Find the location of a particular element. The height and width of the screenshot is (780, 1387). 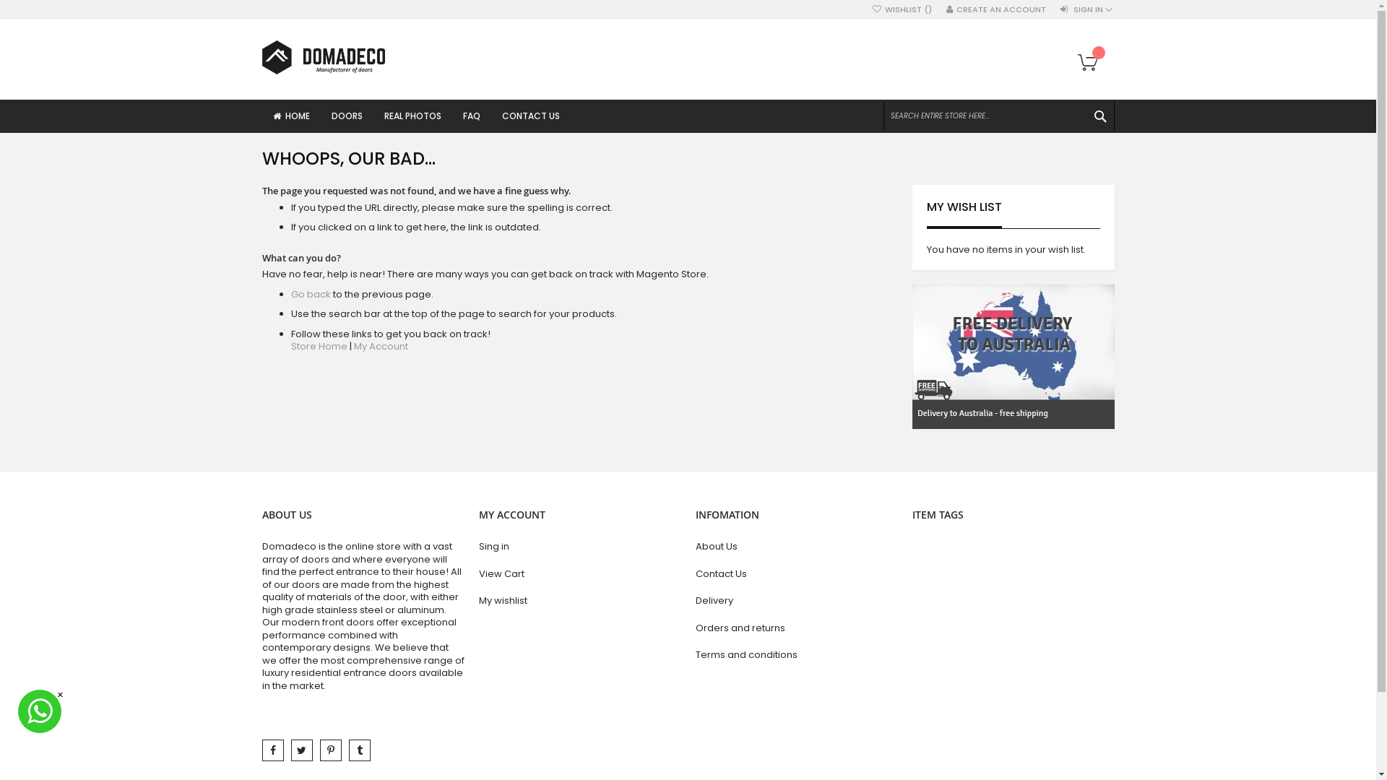

REAL PHOTOS is located at coordinates (412, 116).